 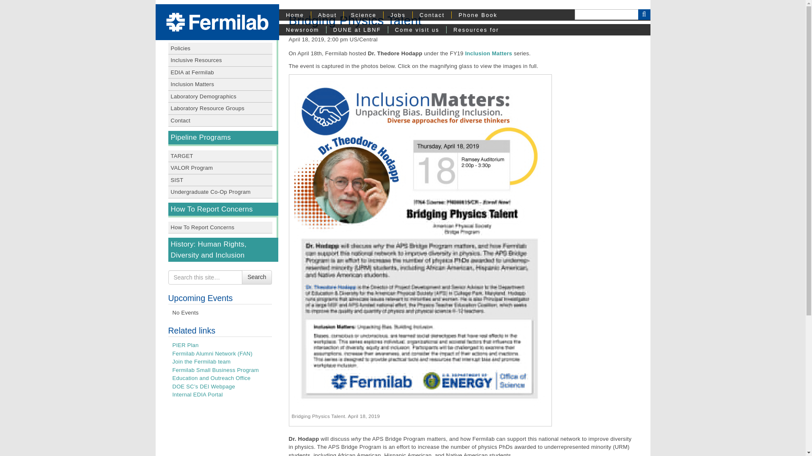 What do you see at coordinates (478, 15) in the screenshot?
I see `Phone Book` at bounding box center [478, 15].